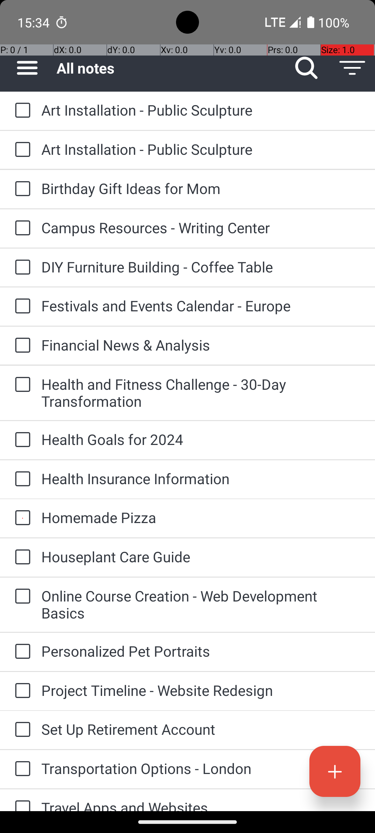 This screenshot has height=833, width=375. What do you see at coordinates (21, 519) in the screenshot?
I see `to-do: Homemade Pizza` at bounding box center [21, 519].